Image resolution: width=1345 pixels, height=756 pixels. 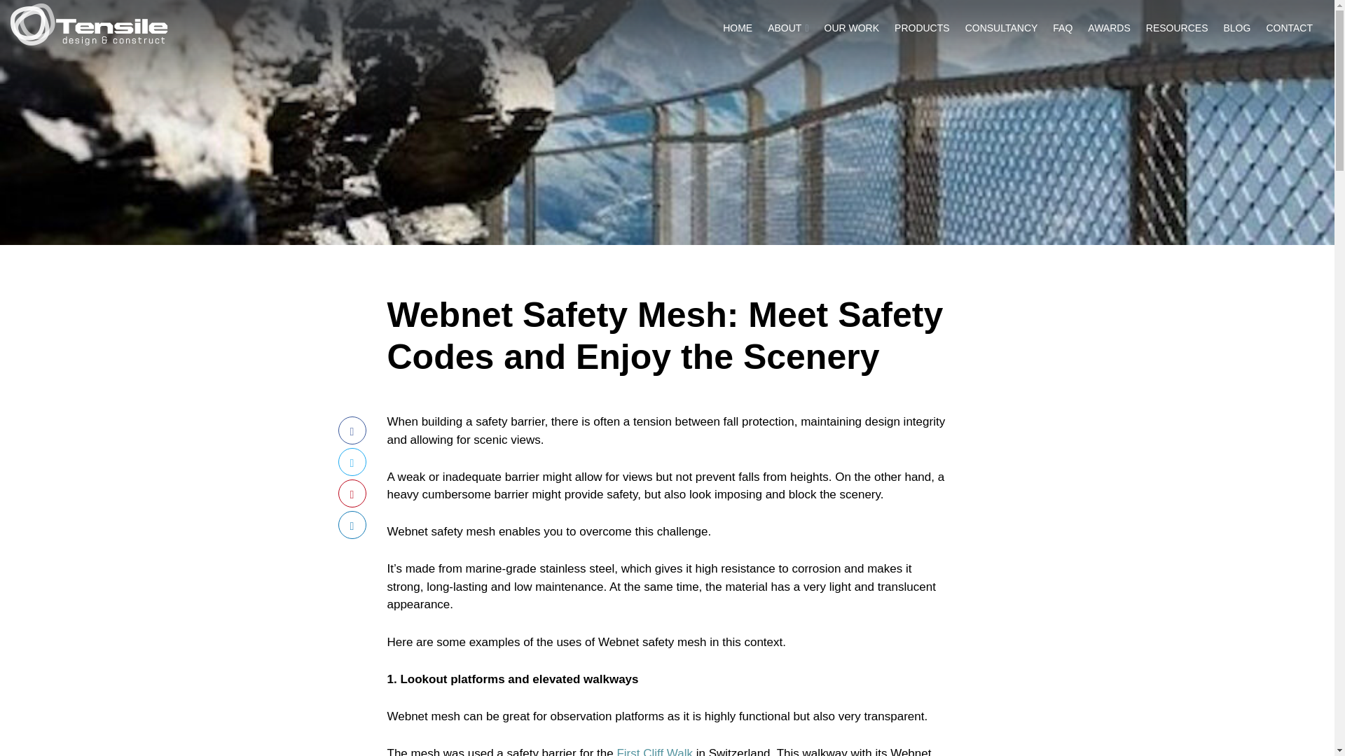 I want to click on CONSULTANCY, so click(x=1001, y=28).